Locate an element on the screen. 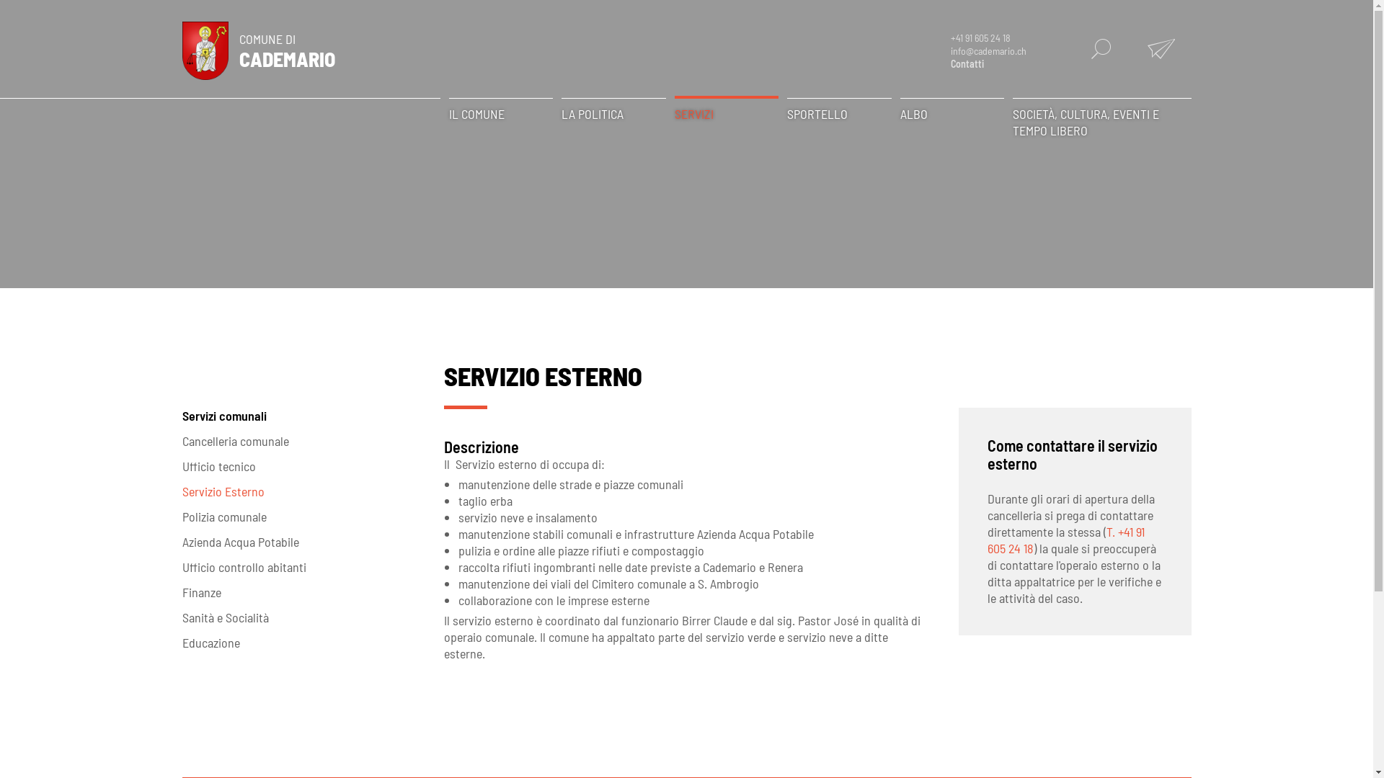 This screenshot has width=1384, height=778. +41 91 605 24 18 is located at coordinates (980, 38).